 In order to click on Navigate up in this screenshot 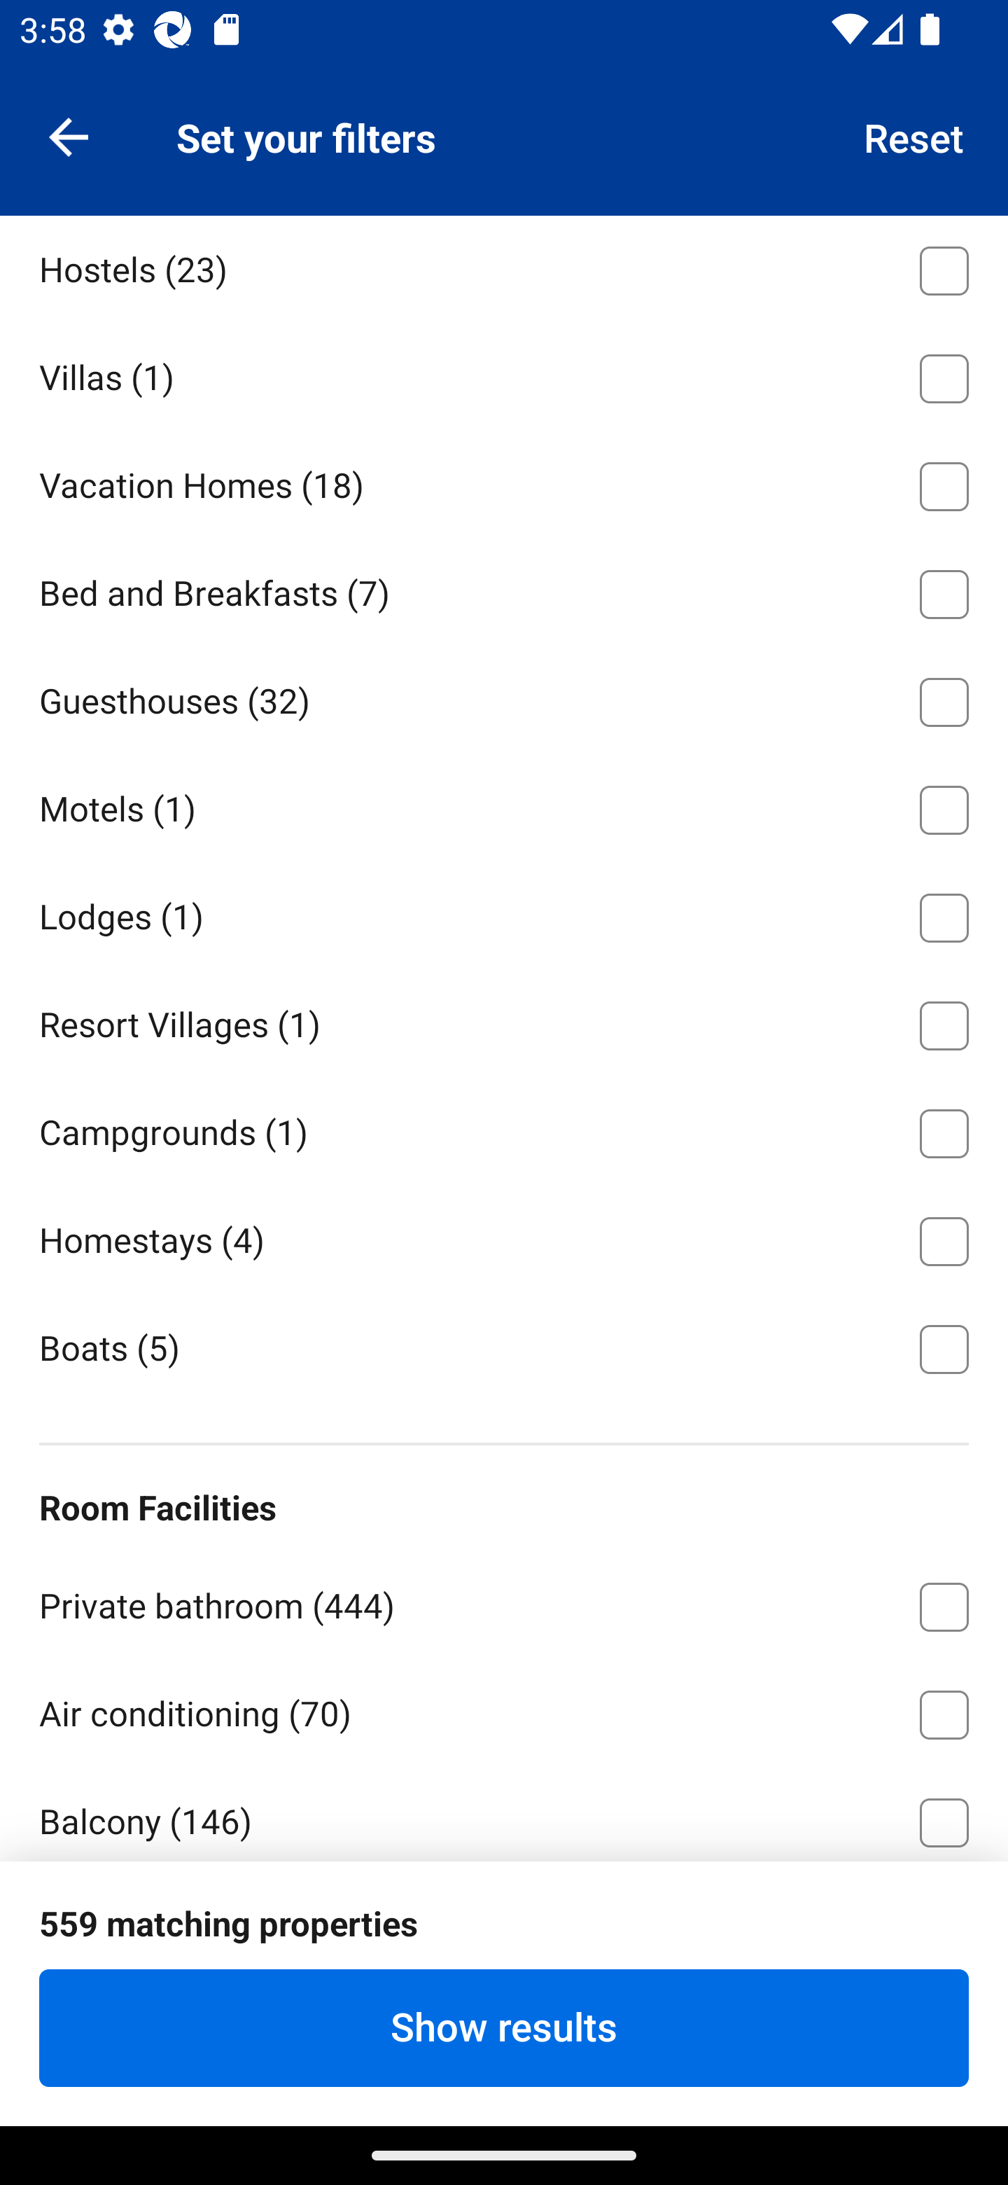, I will do `click(69, 136)`.